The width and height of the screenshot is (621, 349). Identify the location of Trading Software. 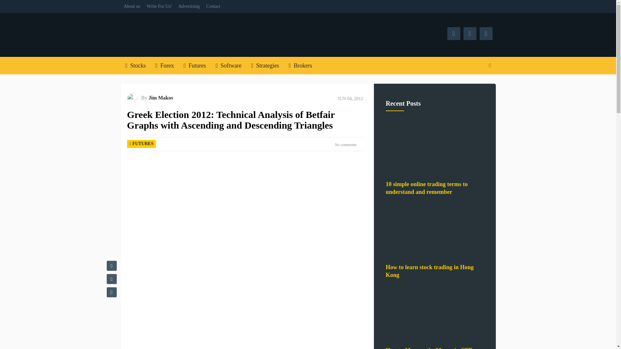
(229, 66).